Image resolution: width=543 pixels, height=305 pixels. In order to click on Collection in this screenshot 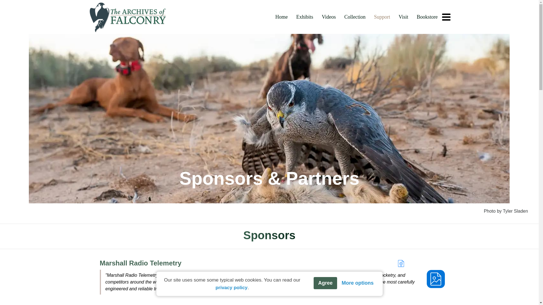, I will do `click(355, 17)`.